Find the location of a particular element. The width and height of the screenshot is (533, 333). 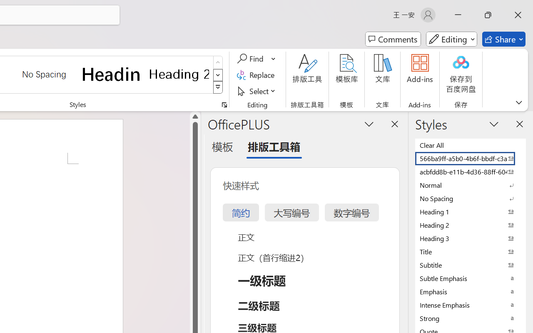

Emphasis is located at coordinates (471, 291).